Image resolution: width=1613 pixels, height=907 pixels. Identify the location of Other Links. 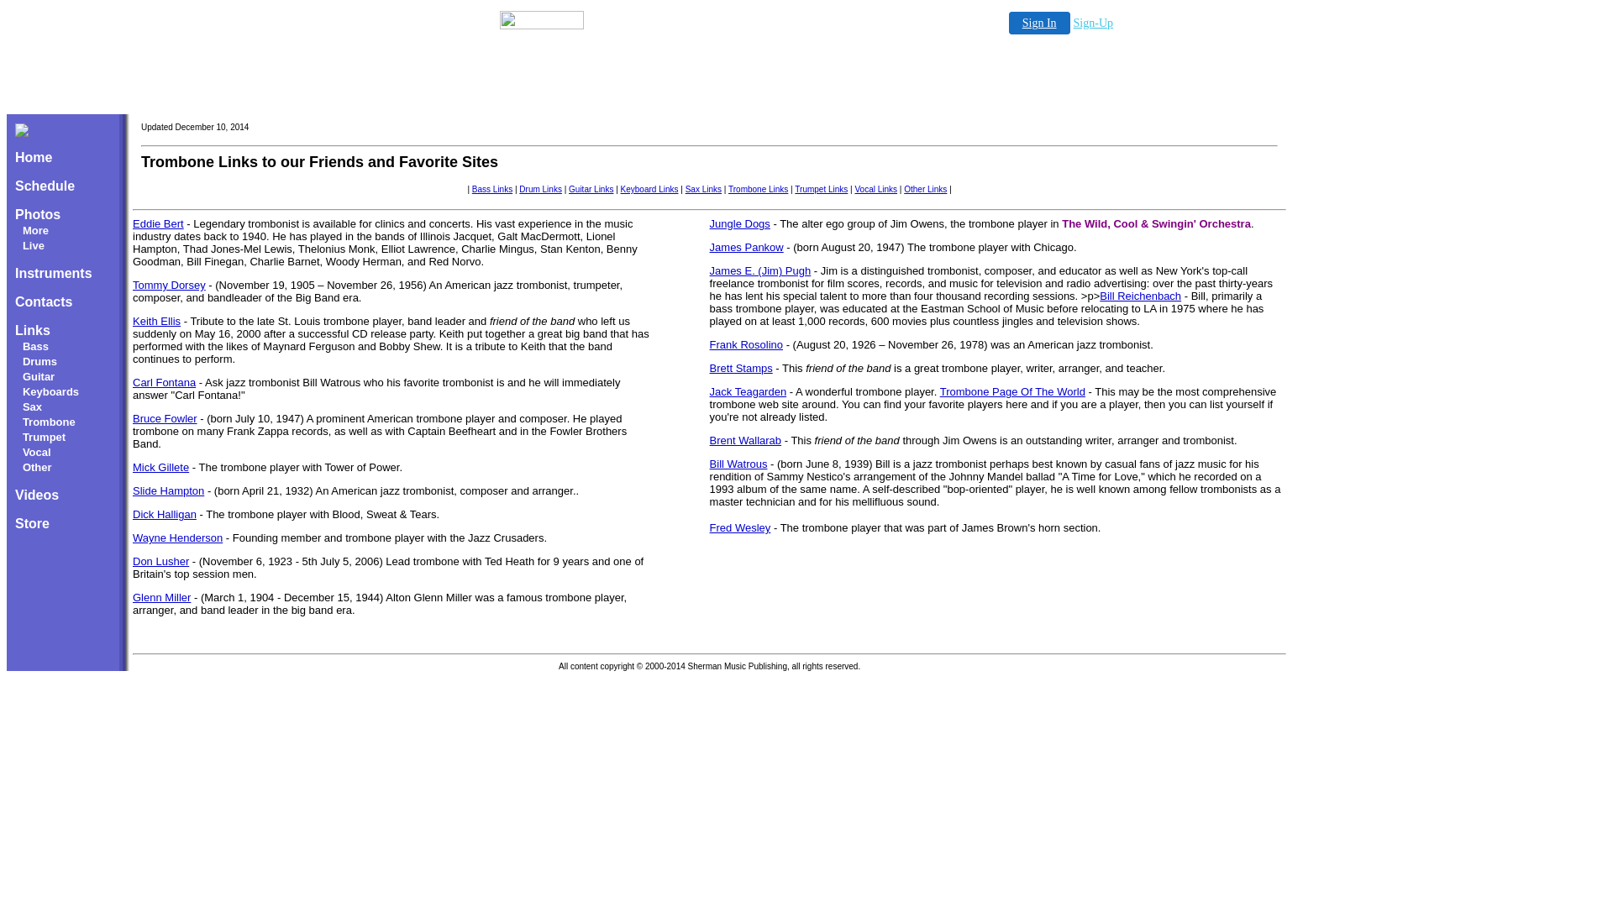
(926, 190).